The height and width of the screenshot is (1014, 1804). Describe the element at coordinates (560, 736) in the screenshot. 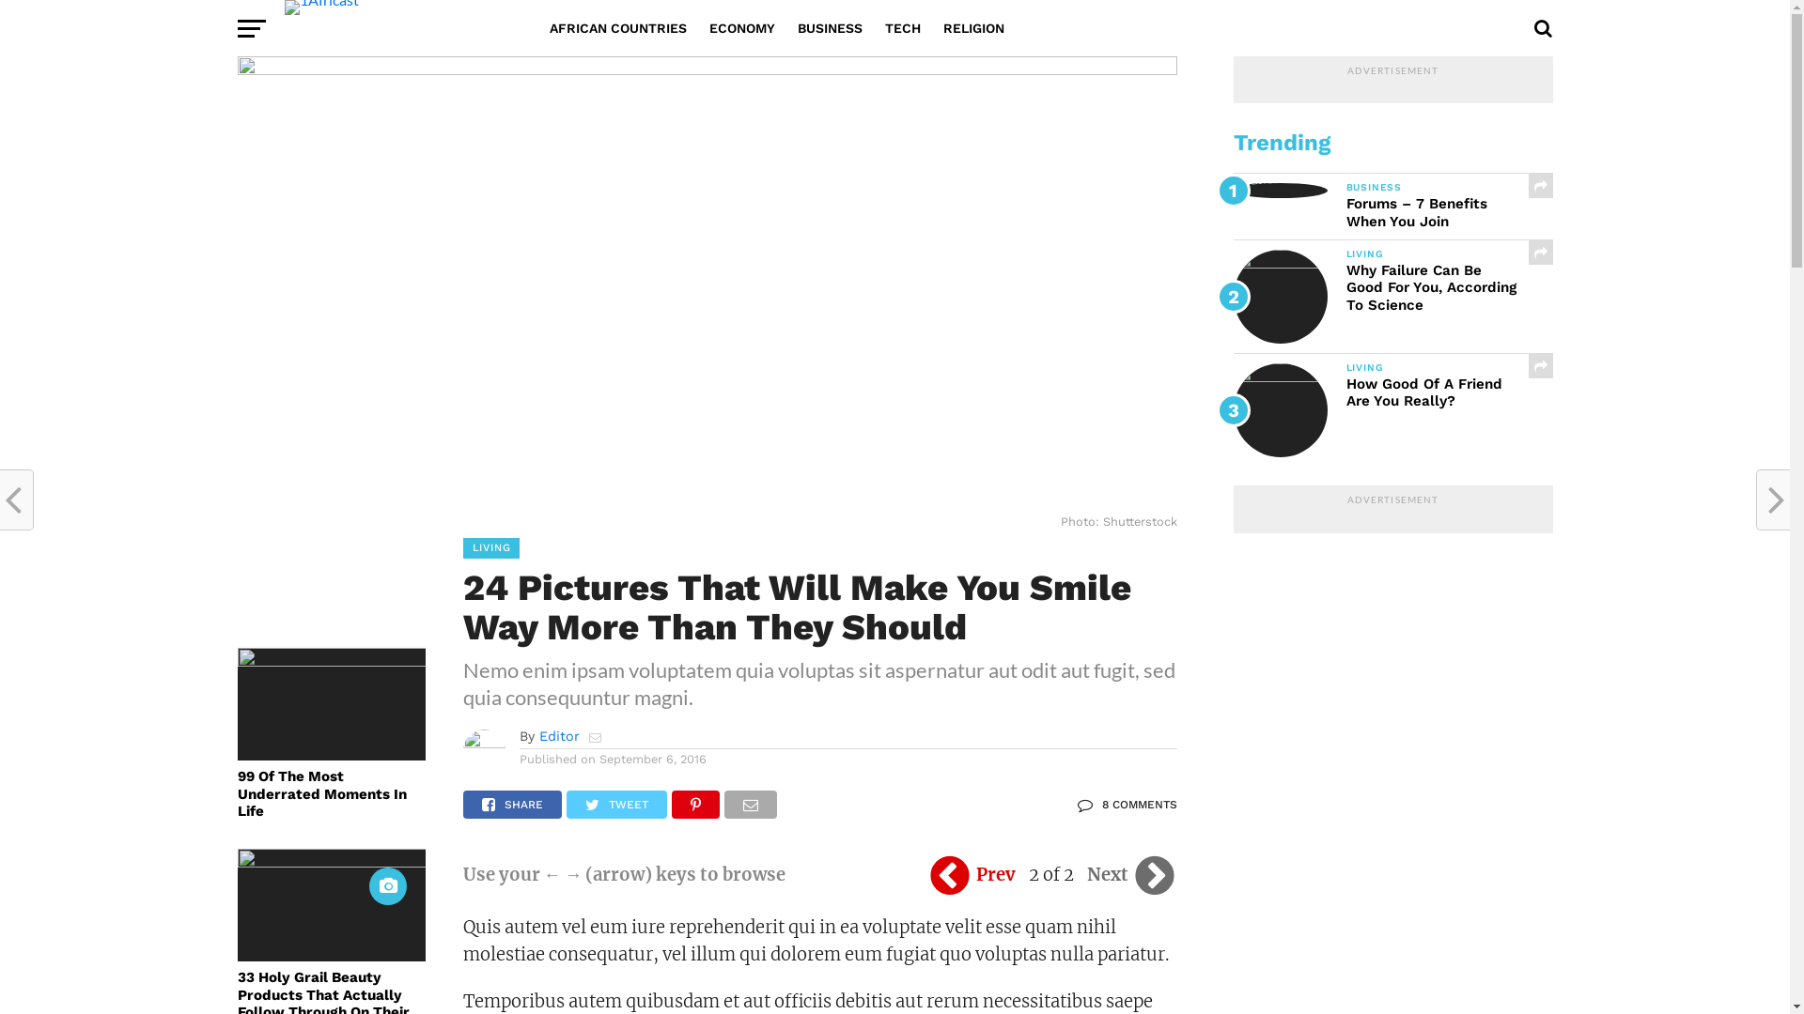

I see `Editor` at that location.